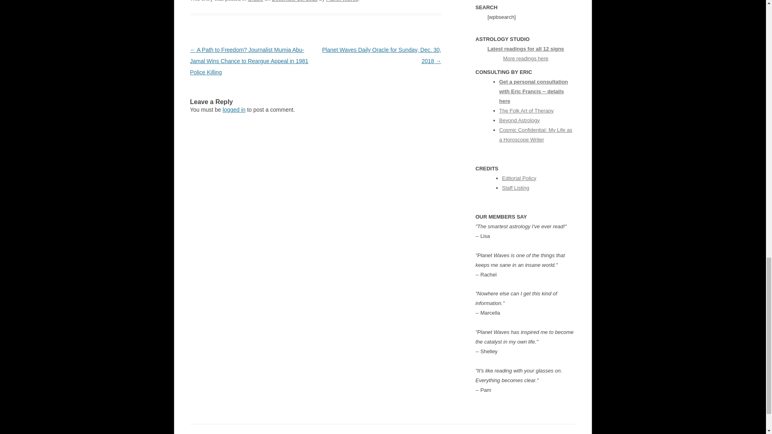 The width and height of the screenshot is (772, 434). I want to click on Planet Waves, so click(342, 1).